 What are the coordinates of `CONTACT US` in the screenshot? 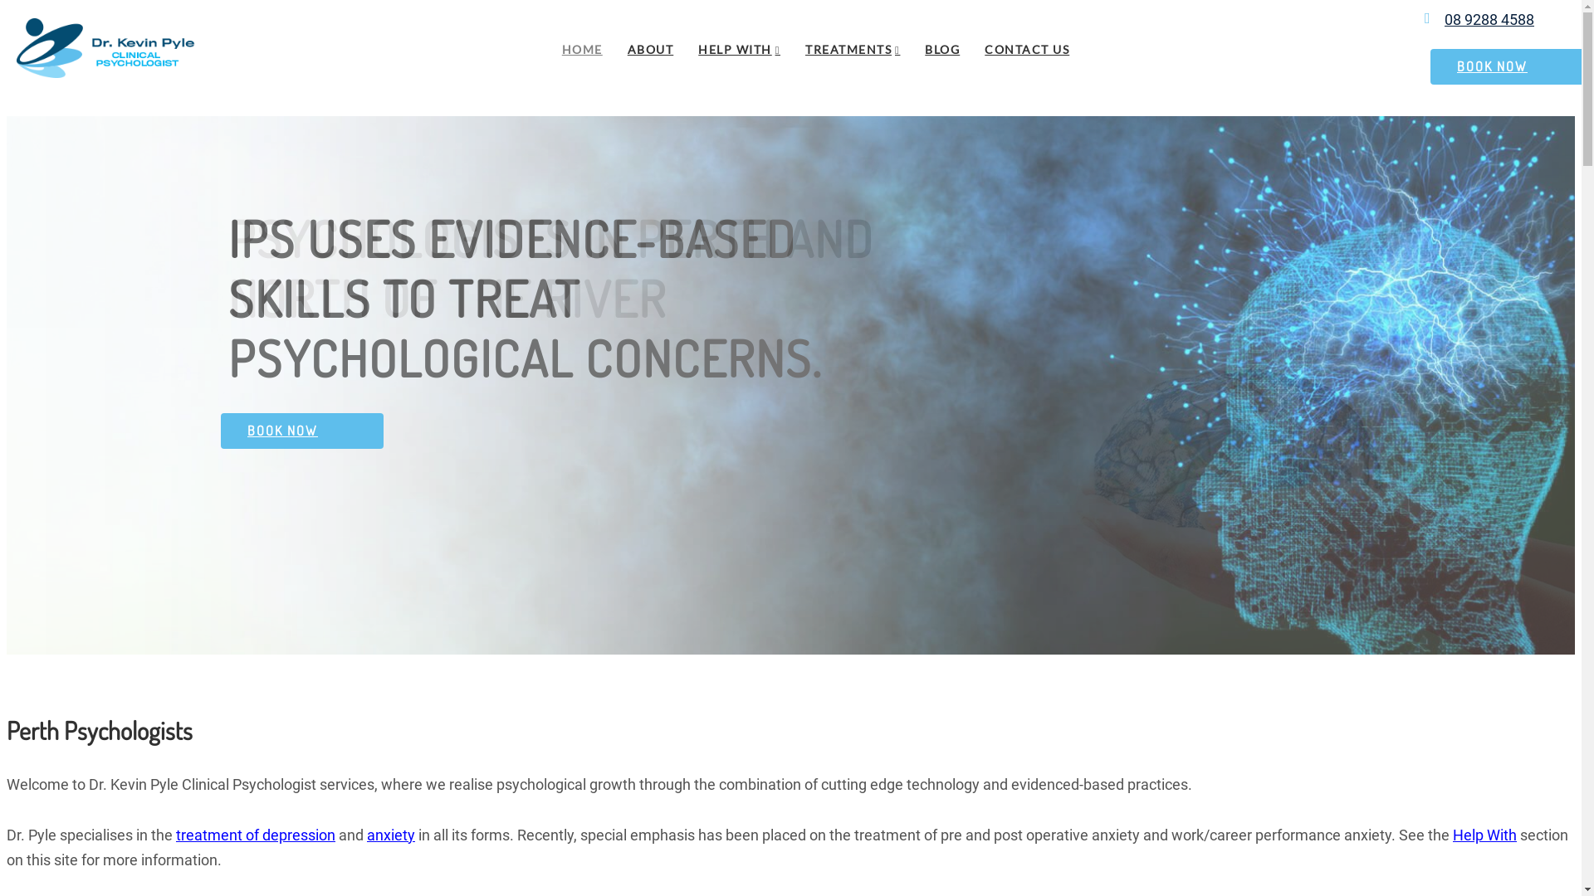 It's located at (1027, 50).